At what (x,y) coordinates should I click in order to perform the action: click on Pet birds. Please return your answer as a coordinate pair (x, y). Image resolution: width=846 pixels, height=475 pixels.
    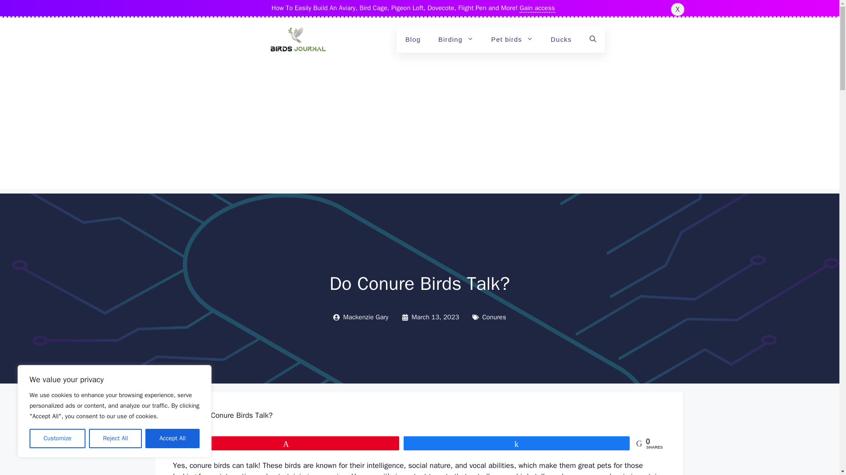
    Looking at the image, I should click on (512, 40).